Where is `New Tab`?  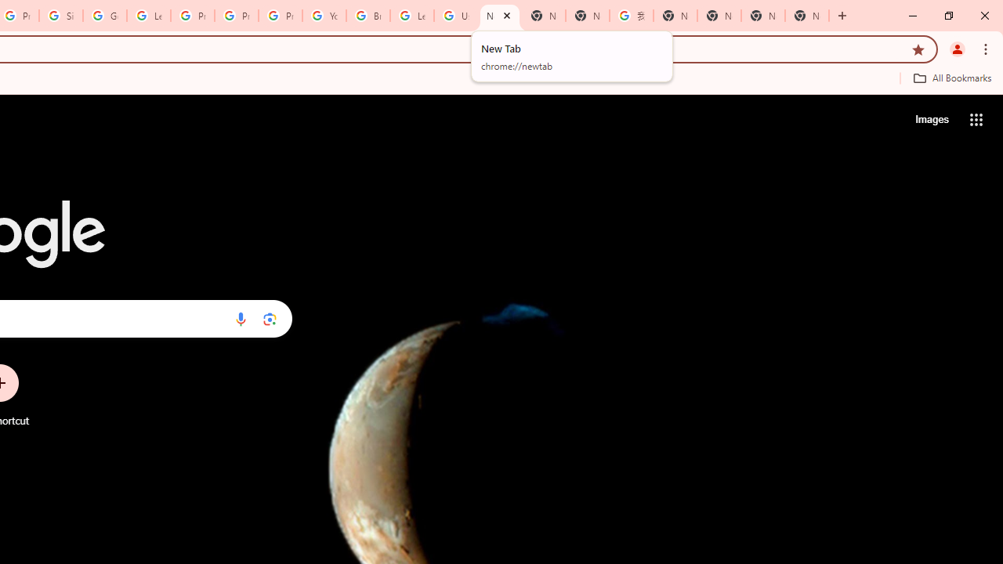
New Tab is located at coordinates (543, 16).